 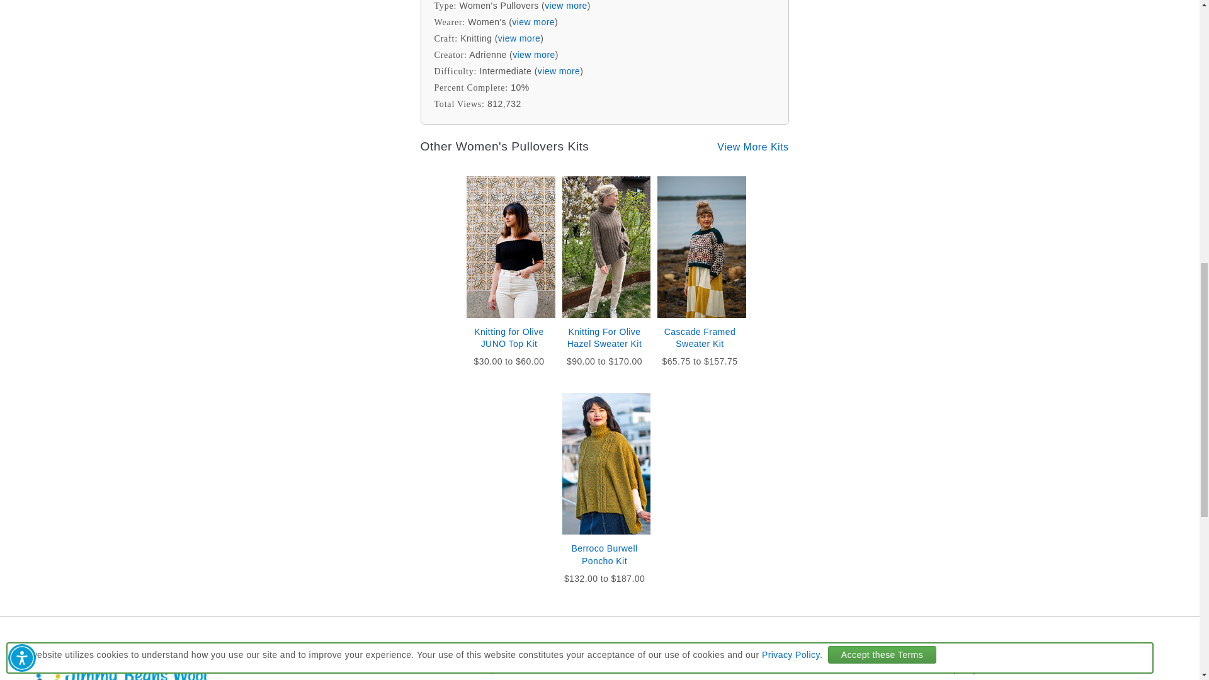 What do you see at coordinates (534, 54) in the screenshot?
I see `view more` at bounding box center [534, 54].